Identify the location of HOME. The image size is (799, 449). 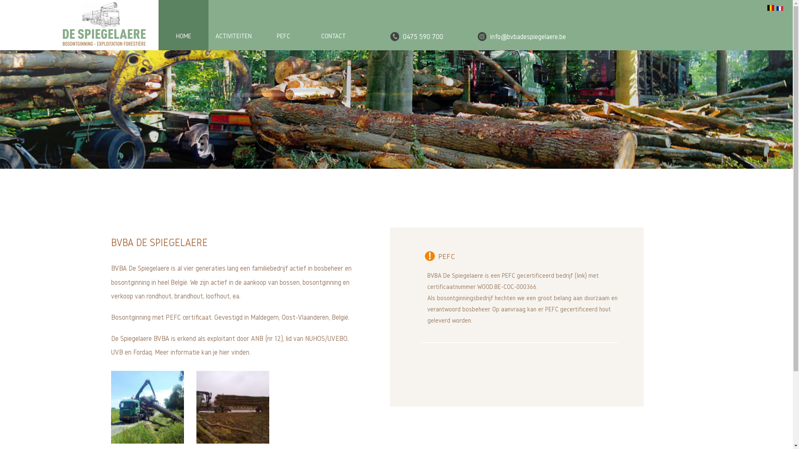
(184, 26).